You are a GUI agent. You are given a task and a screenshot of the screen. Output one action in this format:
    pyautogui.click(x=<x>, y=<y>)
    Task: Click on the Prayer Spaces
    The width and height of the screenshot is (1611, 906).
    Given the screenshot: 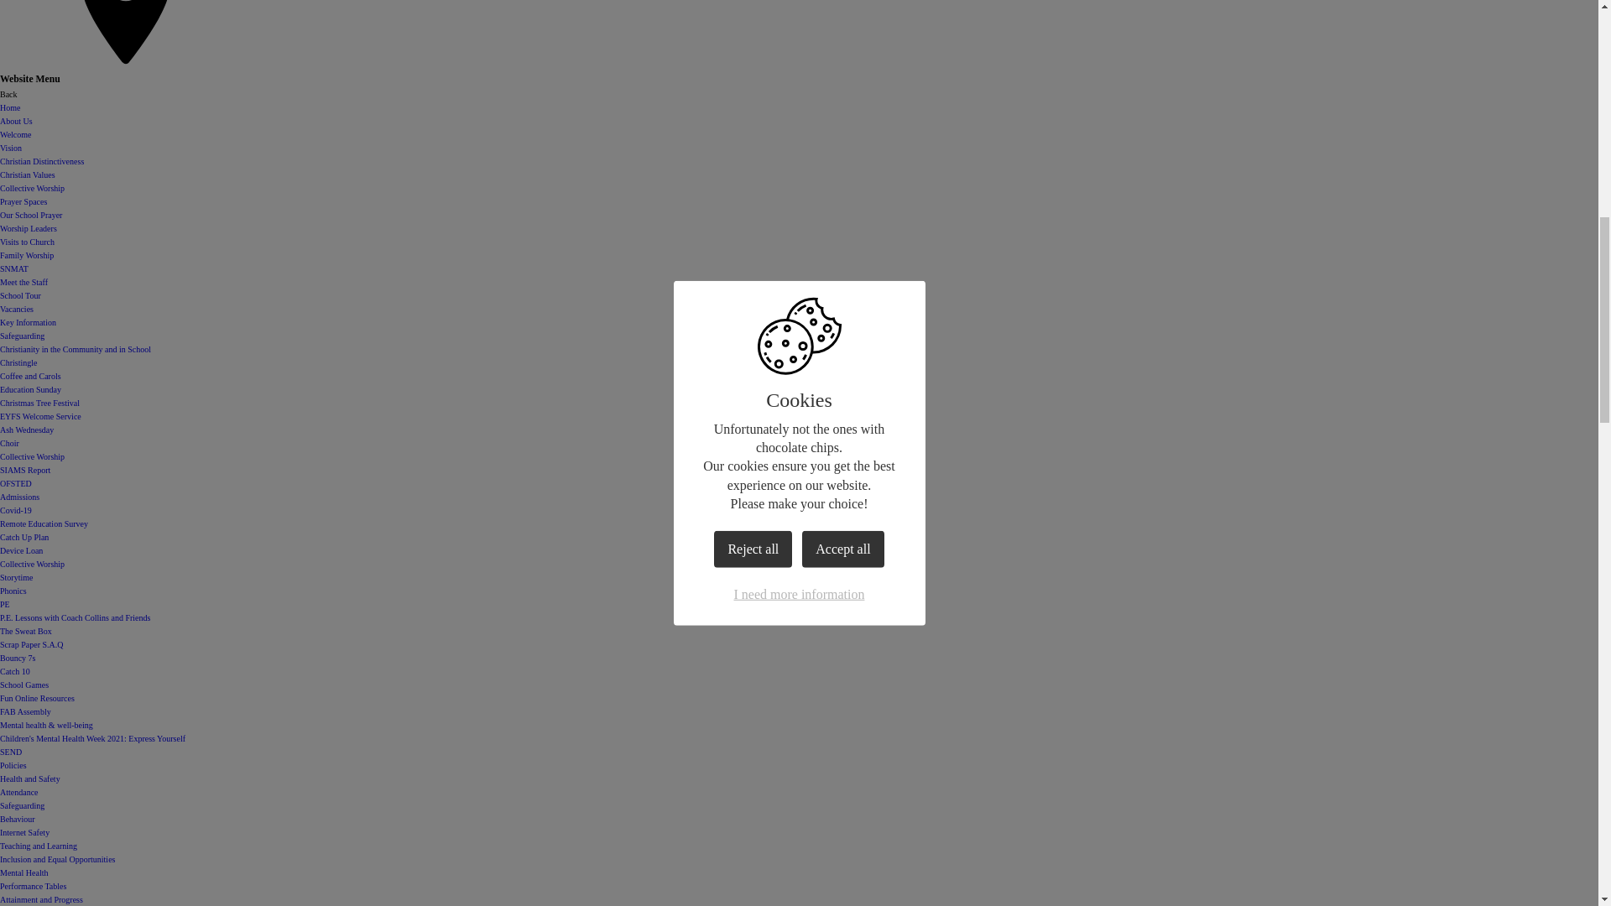 What is the action you would take?
    pyautogui.click(x=23, y=201)
    